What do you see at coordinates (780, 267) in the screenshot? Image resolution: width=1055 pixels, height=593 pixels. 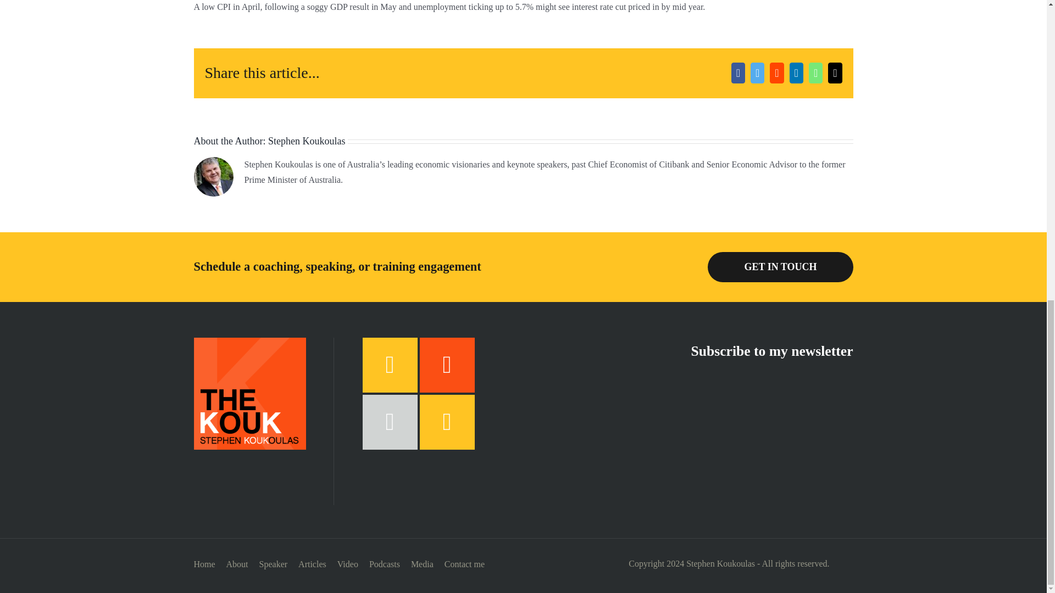 I see `GET IN TOUCH` at bounding box center [780, 267].